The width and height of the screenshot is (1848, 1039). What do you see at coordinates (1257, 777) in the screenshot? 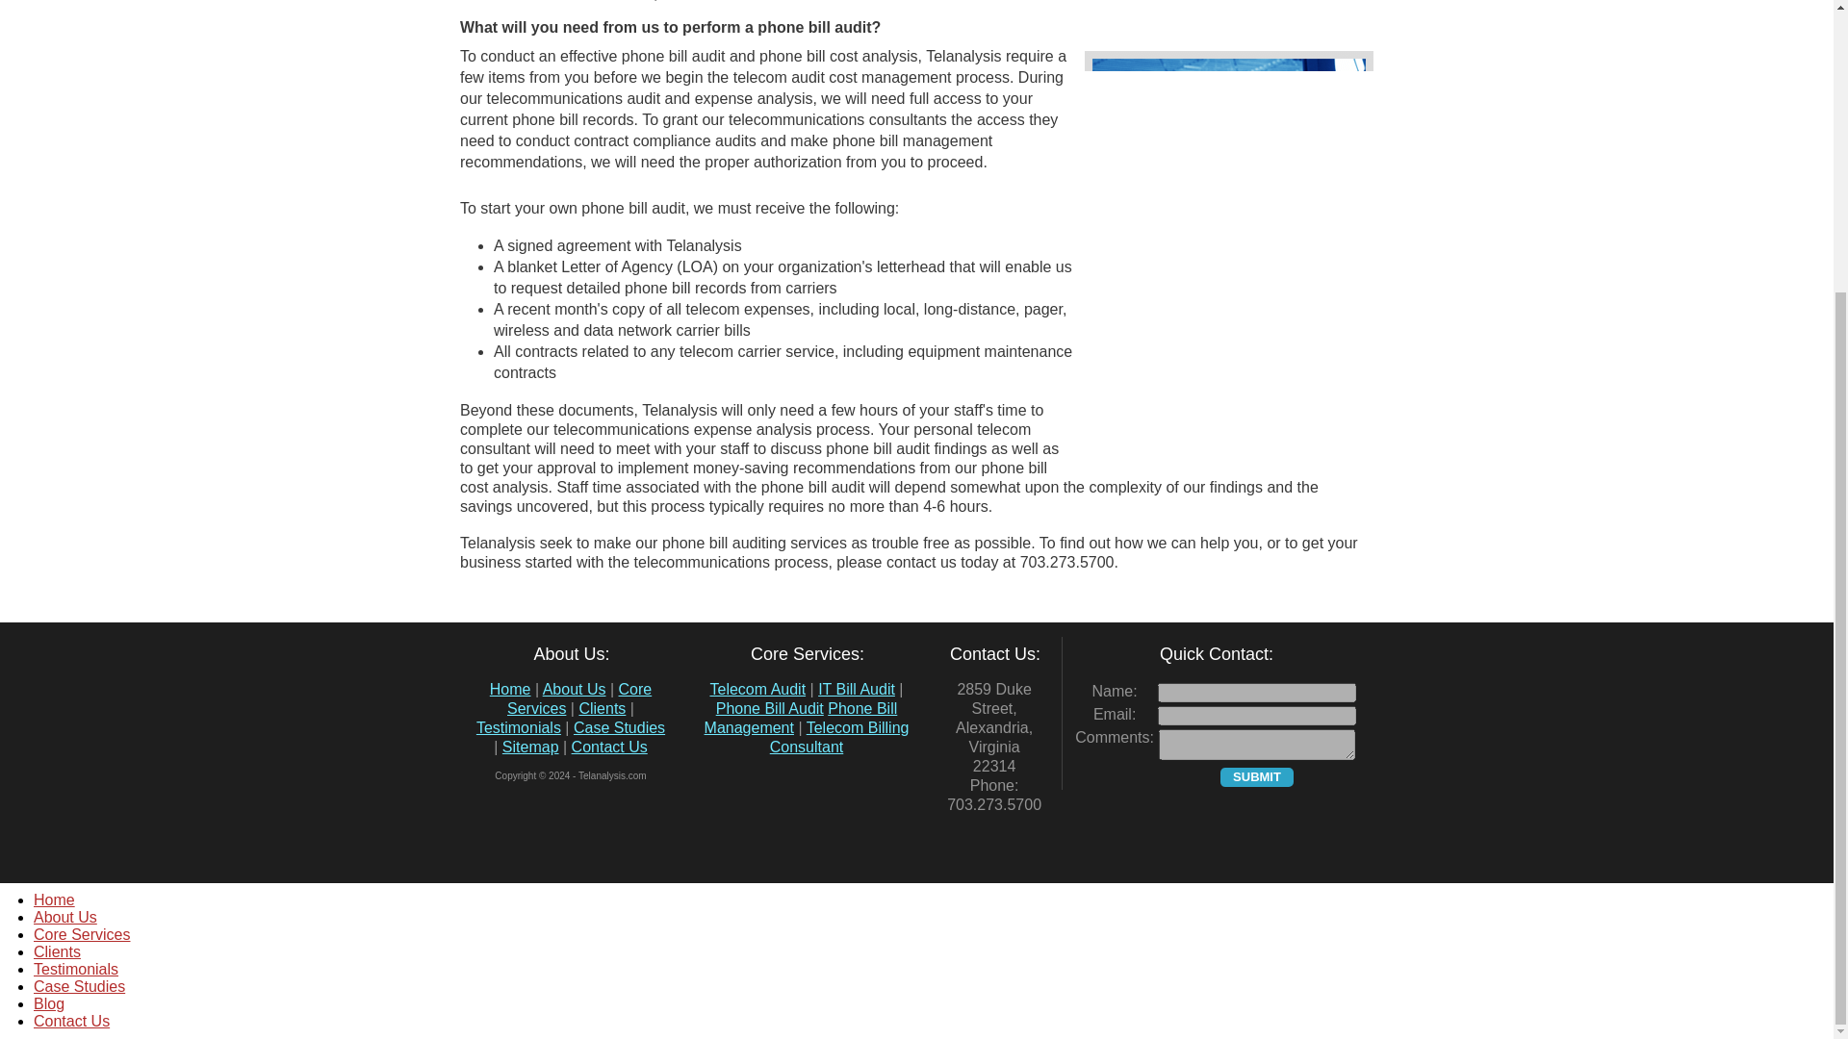
I see `Submit` at bounding box center [1257, 777].